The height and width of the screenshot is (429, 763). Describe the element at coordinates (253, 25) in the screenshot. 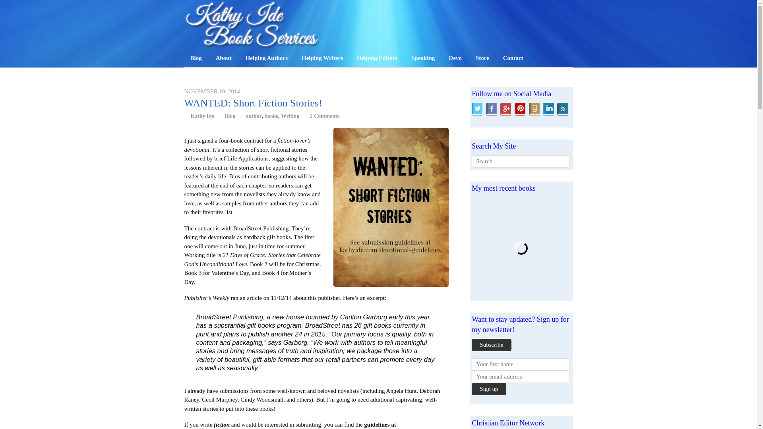

I see `Kathy Ide Writing and Editing Services` at that location.